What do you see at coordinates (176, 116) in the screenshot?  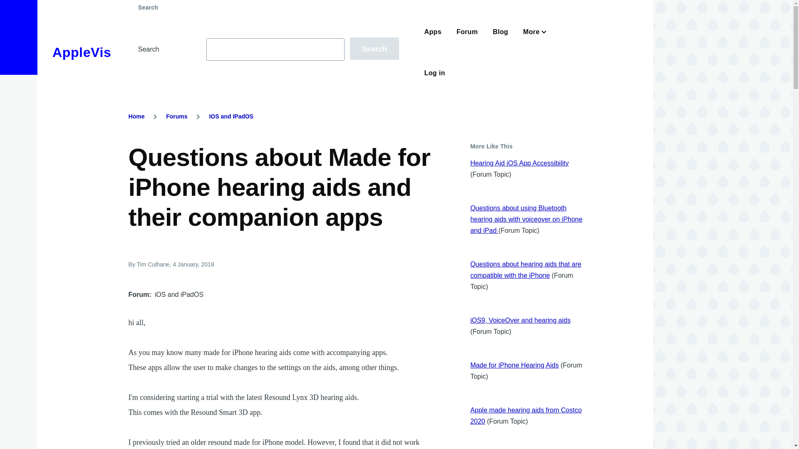 I see `Forums` at bounding box center [176, 116].